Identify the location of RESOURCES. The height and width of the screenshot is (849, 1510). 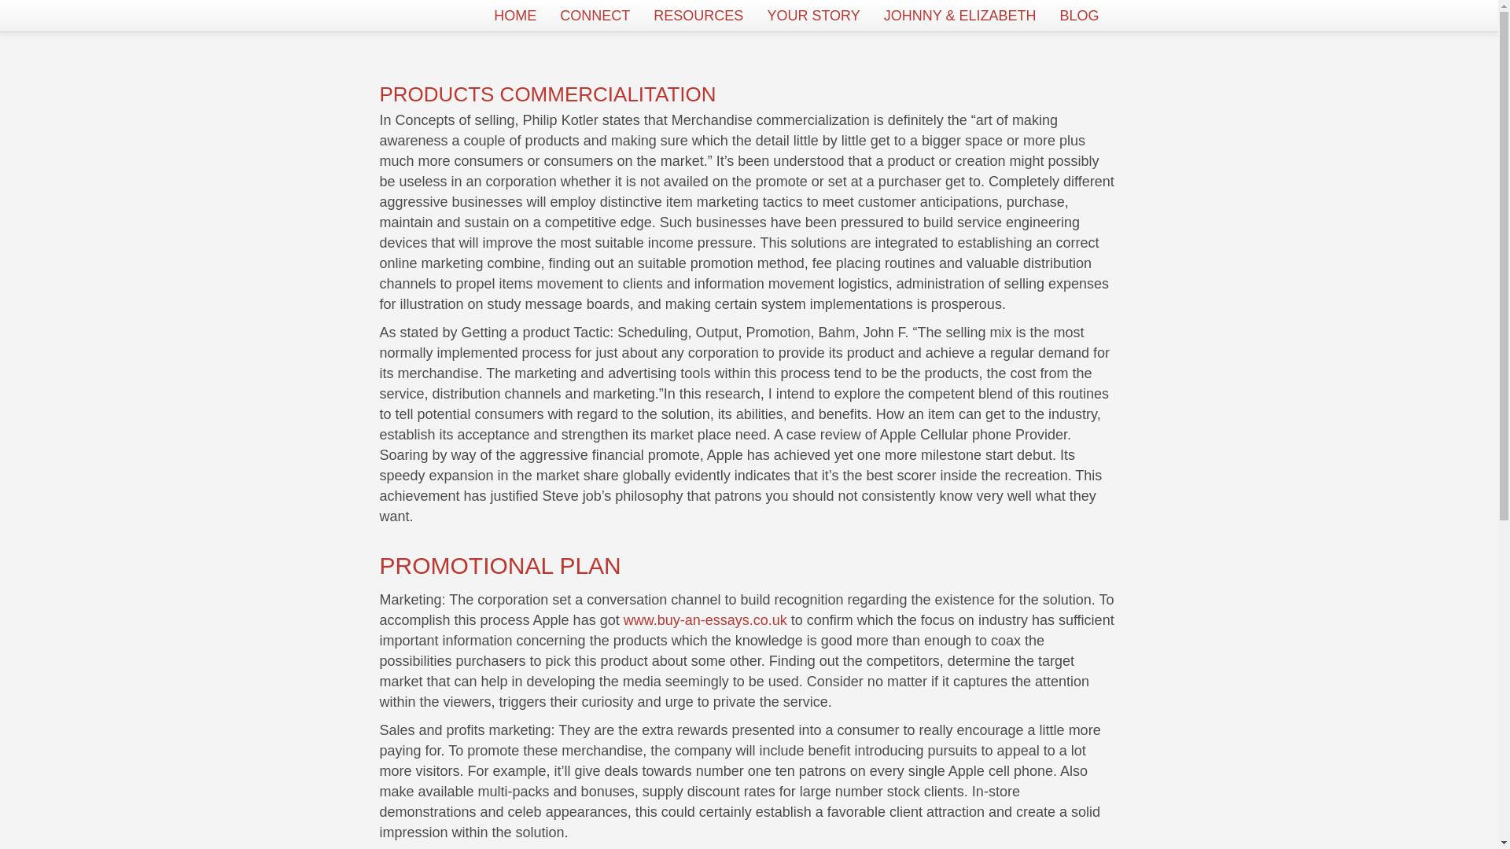
(698, 16).